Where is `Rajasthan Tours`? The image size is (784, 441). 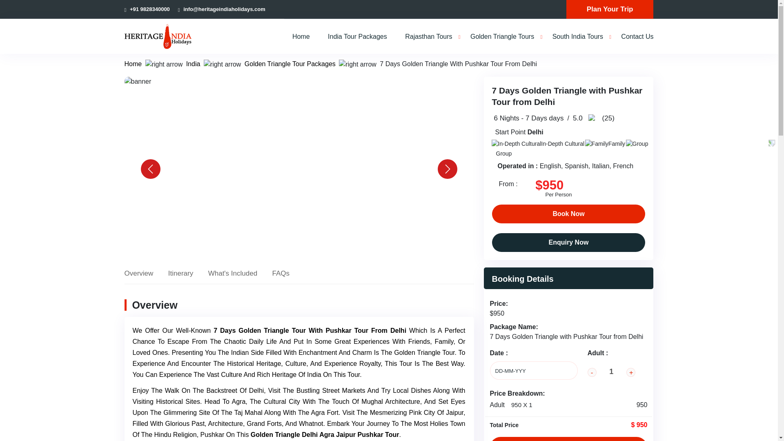
Rajasthan Tours is located at coordinates (429, 36).